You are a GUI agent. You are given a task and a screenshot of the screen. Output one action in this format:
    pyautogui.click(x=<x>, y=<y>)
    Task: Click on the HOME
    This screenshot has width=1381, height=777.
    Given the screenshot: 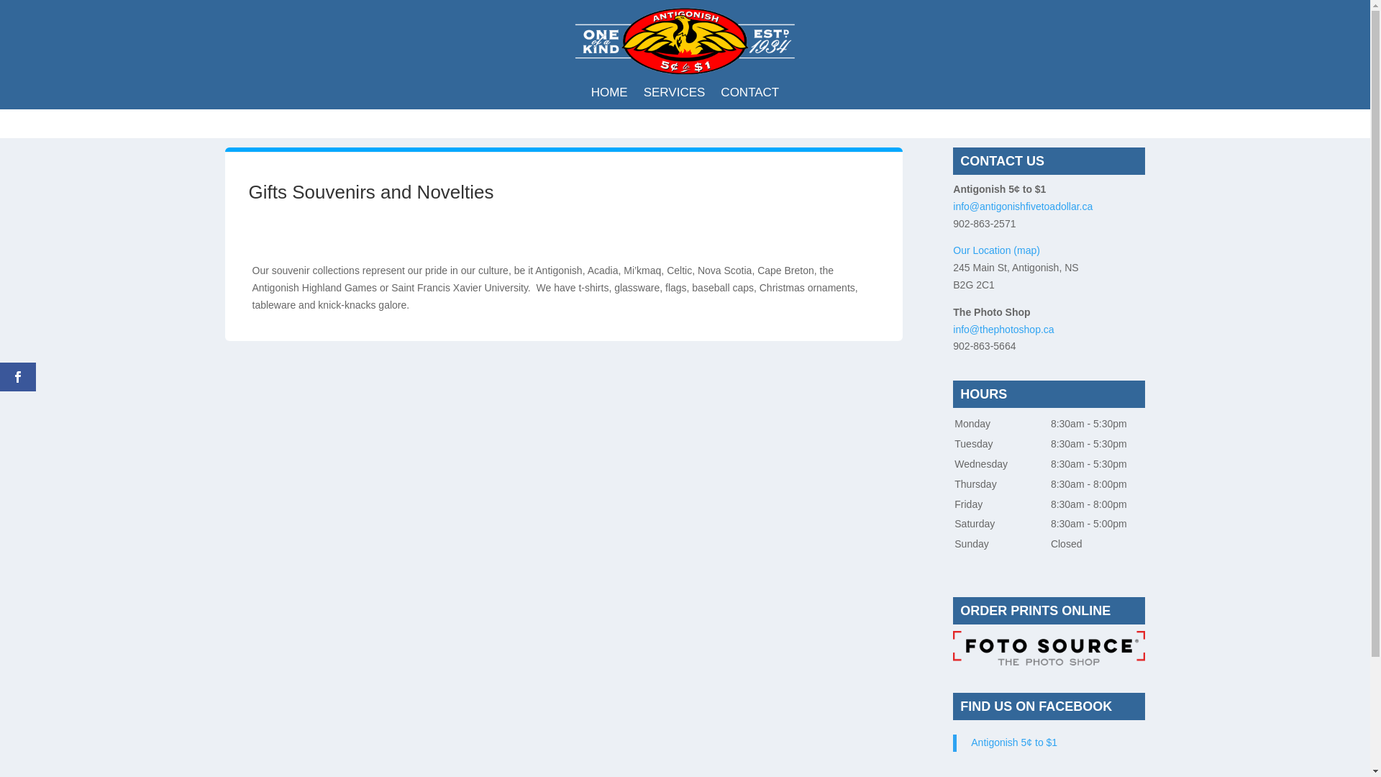 What is the action you would take?
    pyautogui.click(x=610, y=96)
    